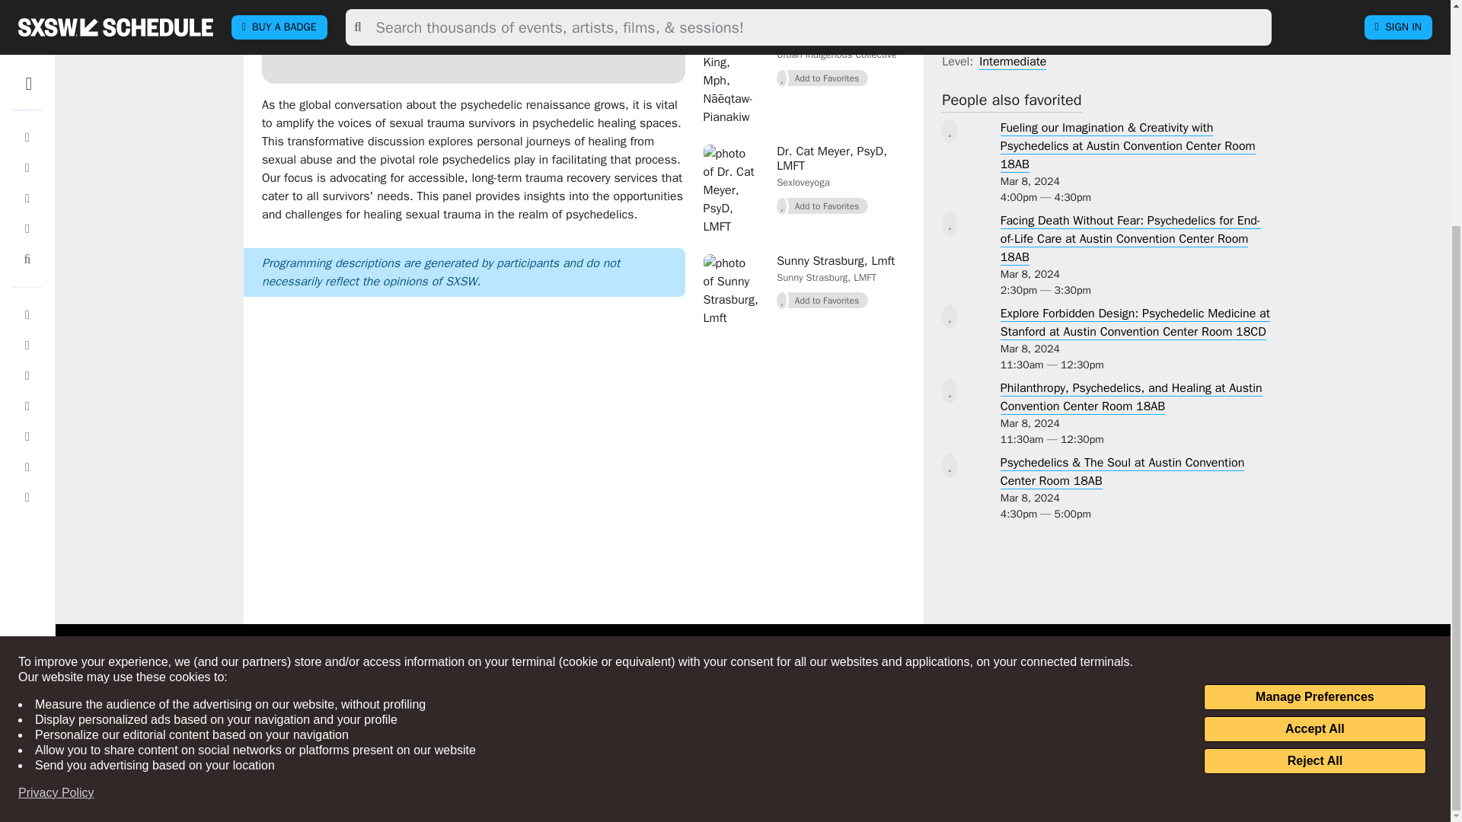  What do you see at coordinates (56, 492) in the screenshot?
I see `Privacy Policy` at bounding box center [56, 492].